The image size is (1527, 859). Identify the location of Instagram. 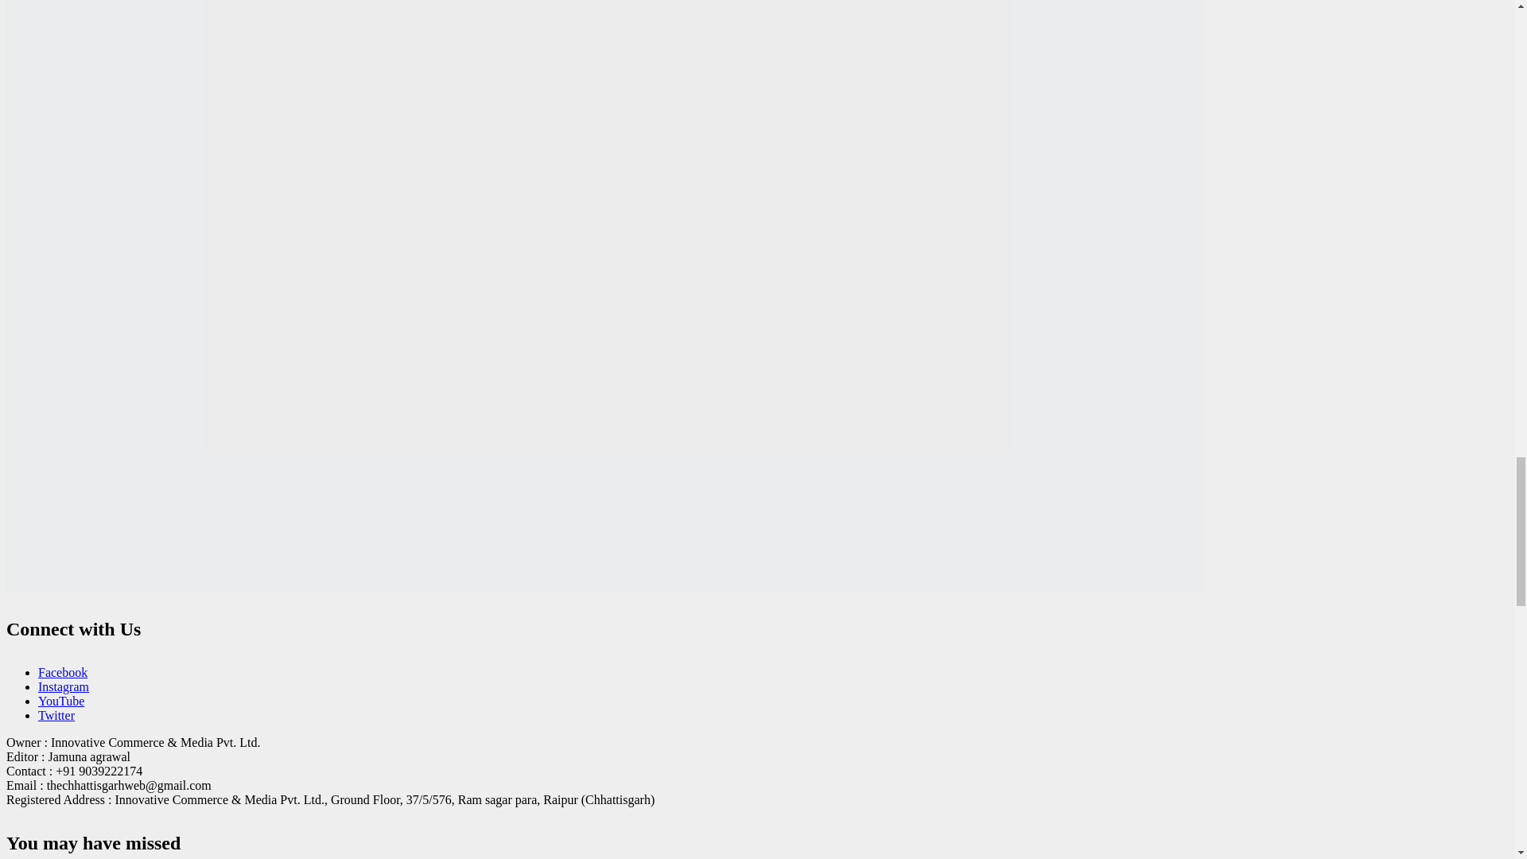
(64, 686).